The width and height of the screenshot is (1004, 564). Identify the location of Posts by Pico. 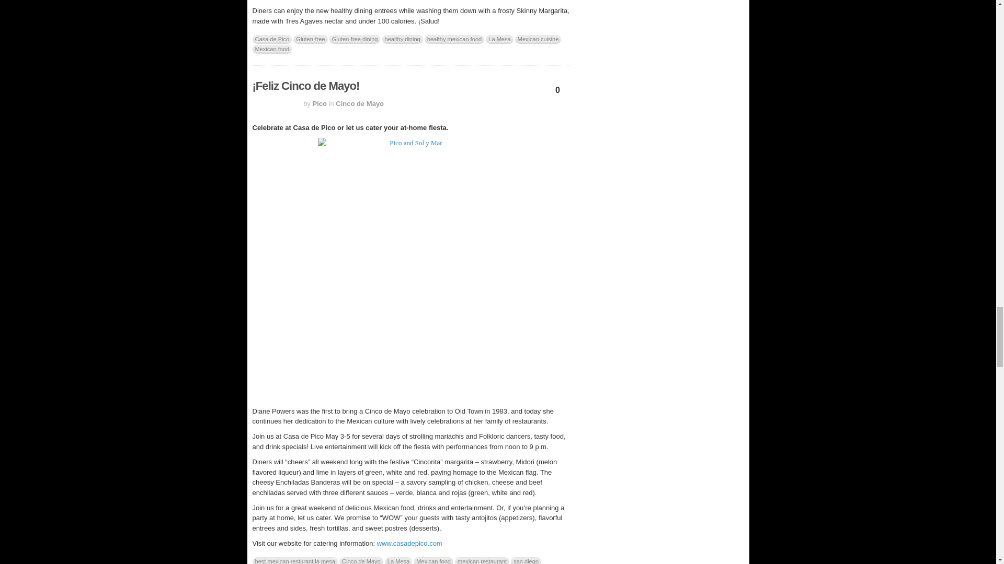
(319, 103).